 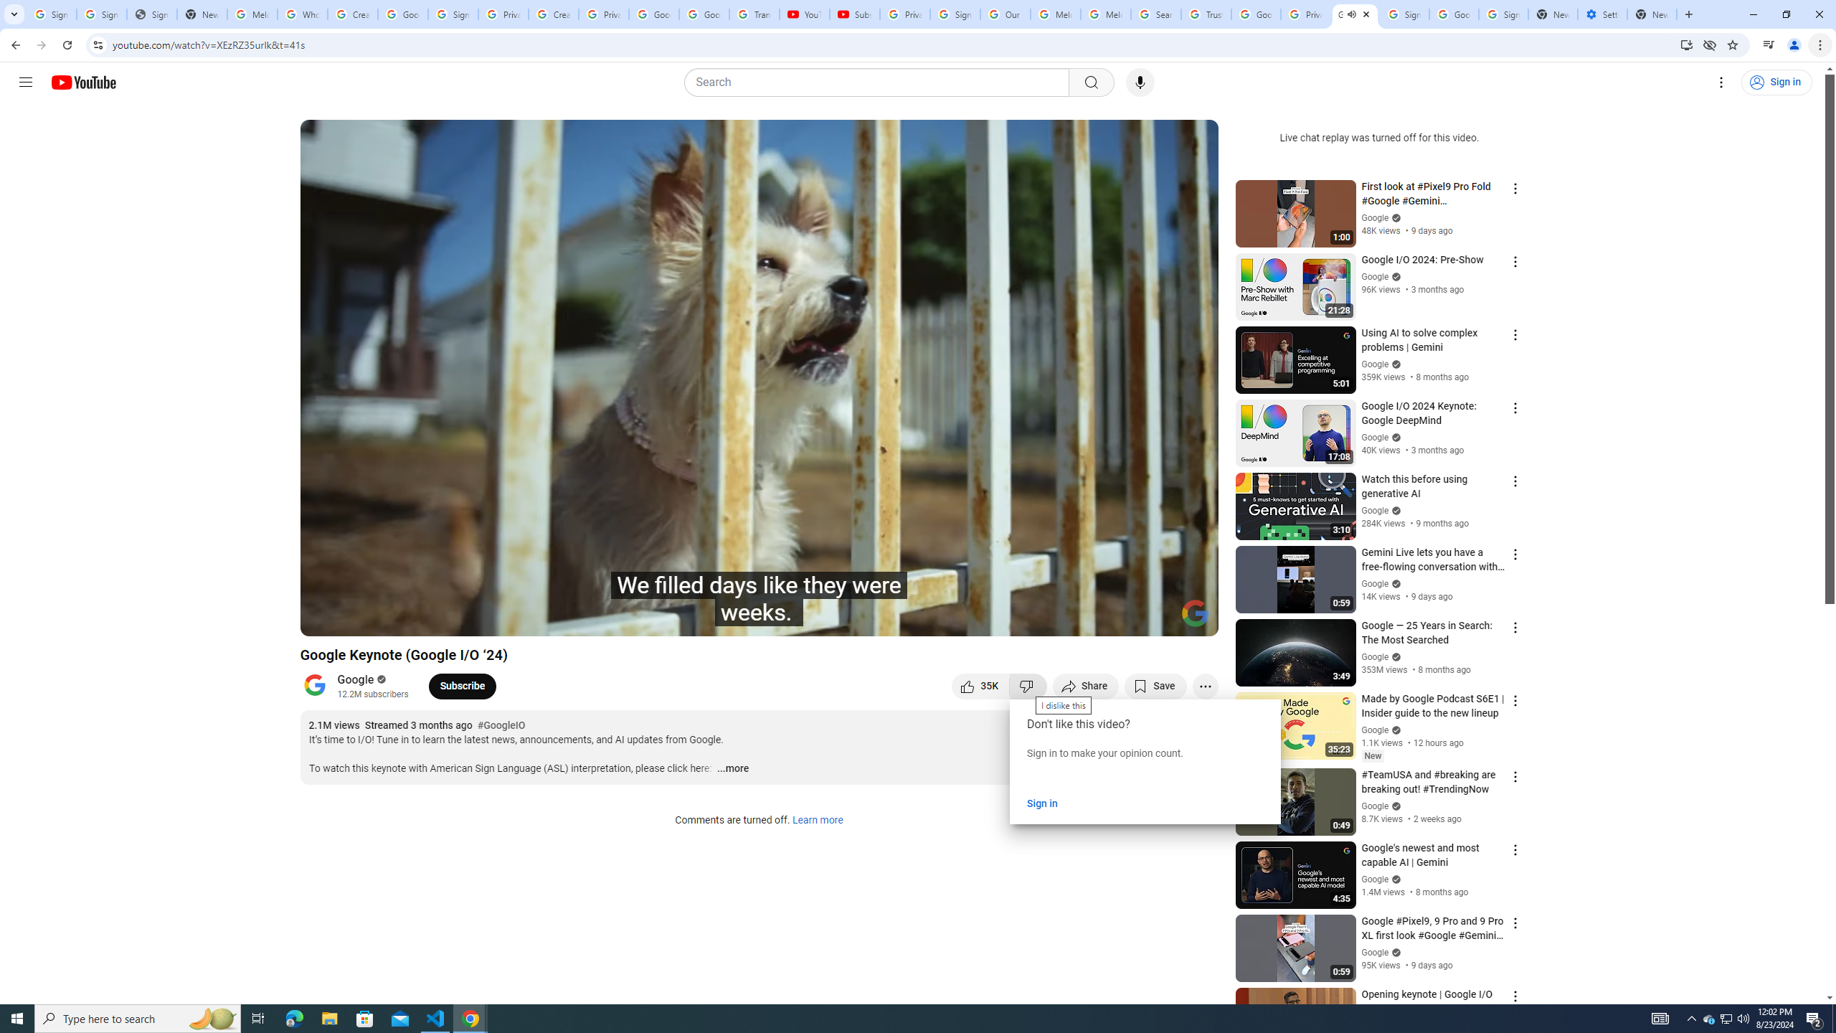 What do you see at coordinates (325, 619) in the screenshot?
I see `Pause (k)` at bounding box center [325, 619].